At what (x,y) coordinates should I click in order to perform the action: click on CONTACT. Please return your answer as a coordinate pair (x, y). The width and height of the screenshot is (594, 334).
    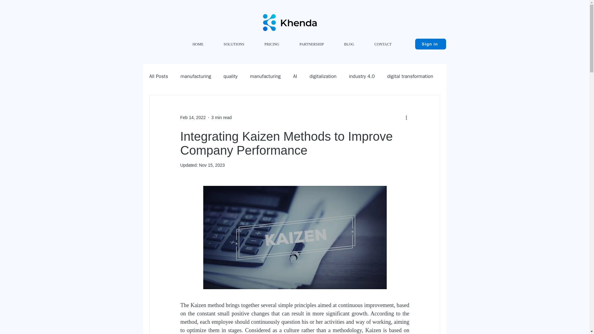
    Looking at the image, I should click on (383, 44).